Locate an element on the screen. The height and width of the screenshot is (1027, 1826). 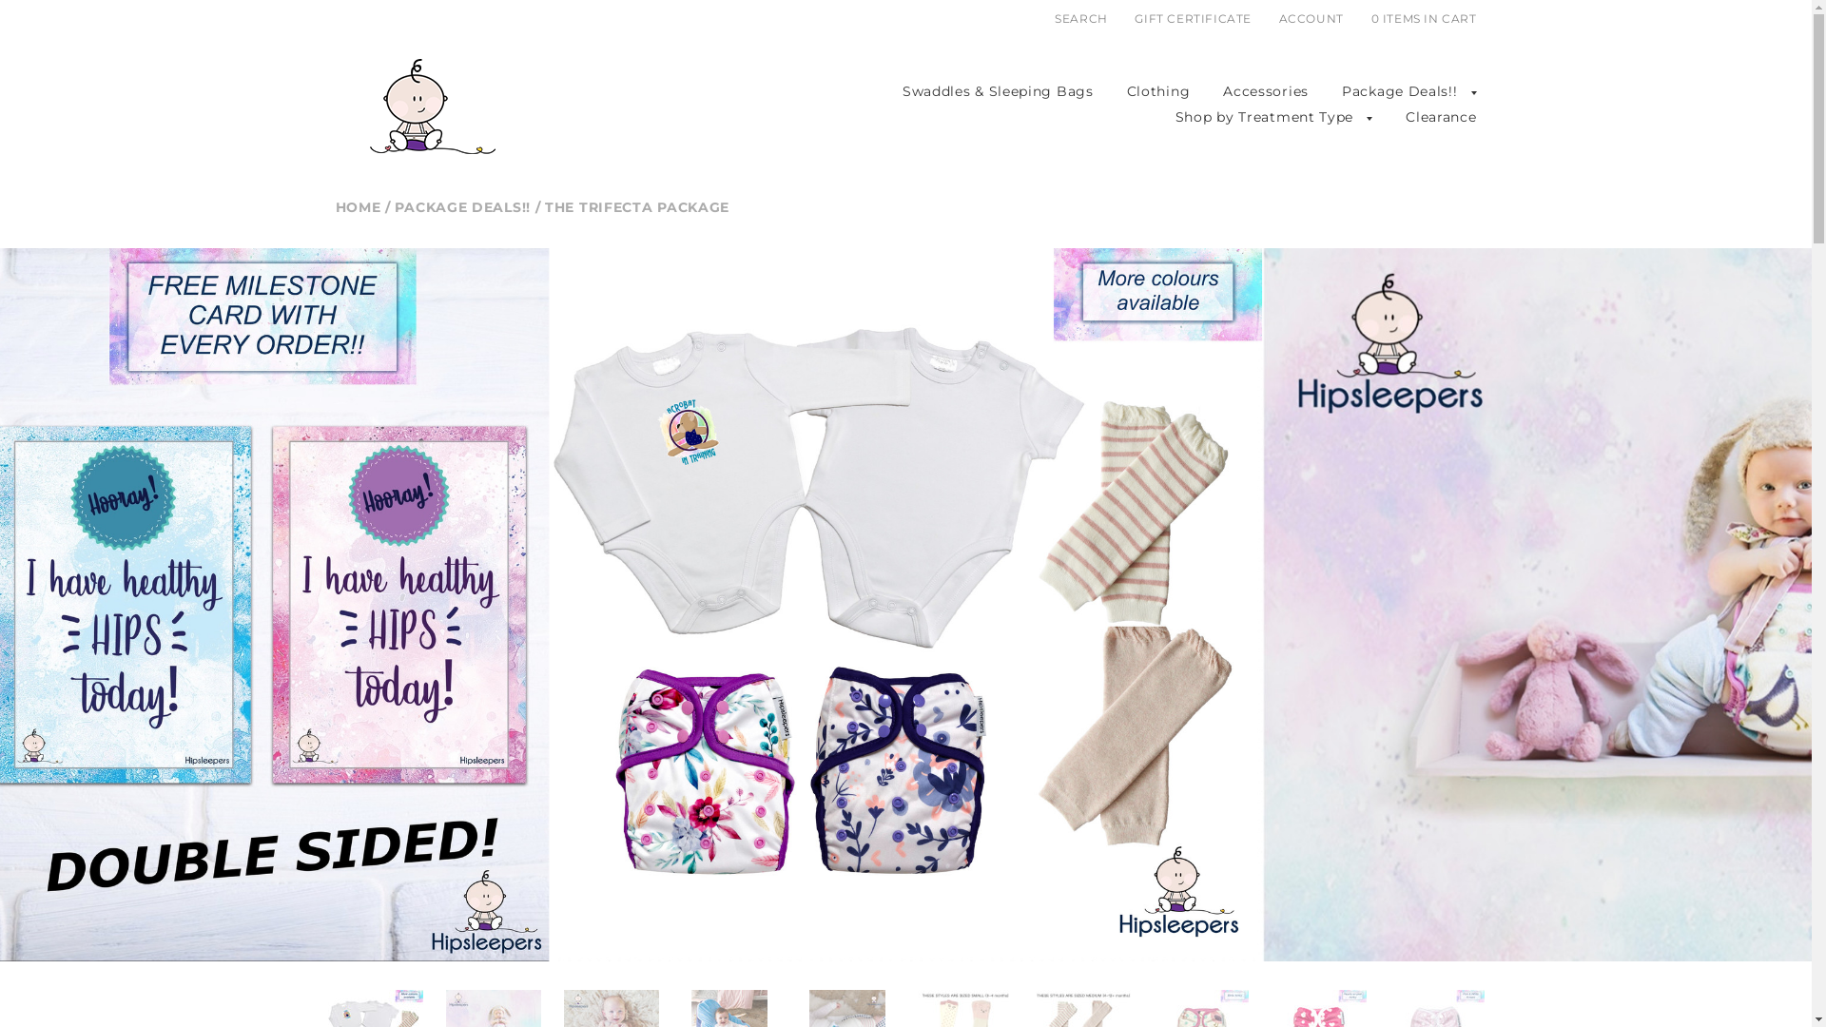
Clearance is located at coordinates (1441, 117).